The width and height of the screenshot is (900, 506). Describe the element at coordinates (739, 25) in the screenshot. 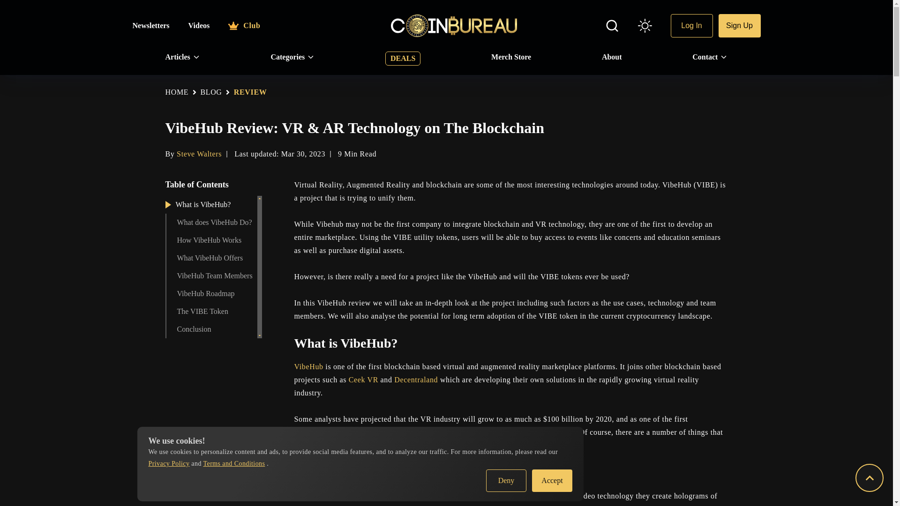

I see `Sign Up` at that location.